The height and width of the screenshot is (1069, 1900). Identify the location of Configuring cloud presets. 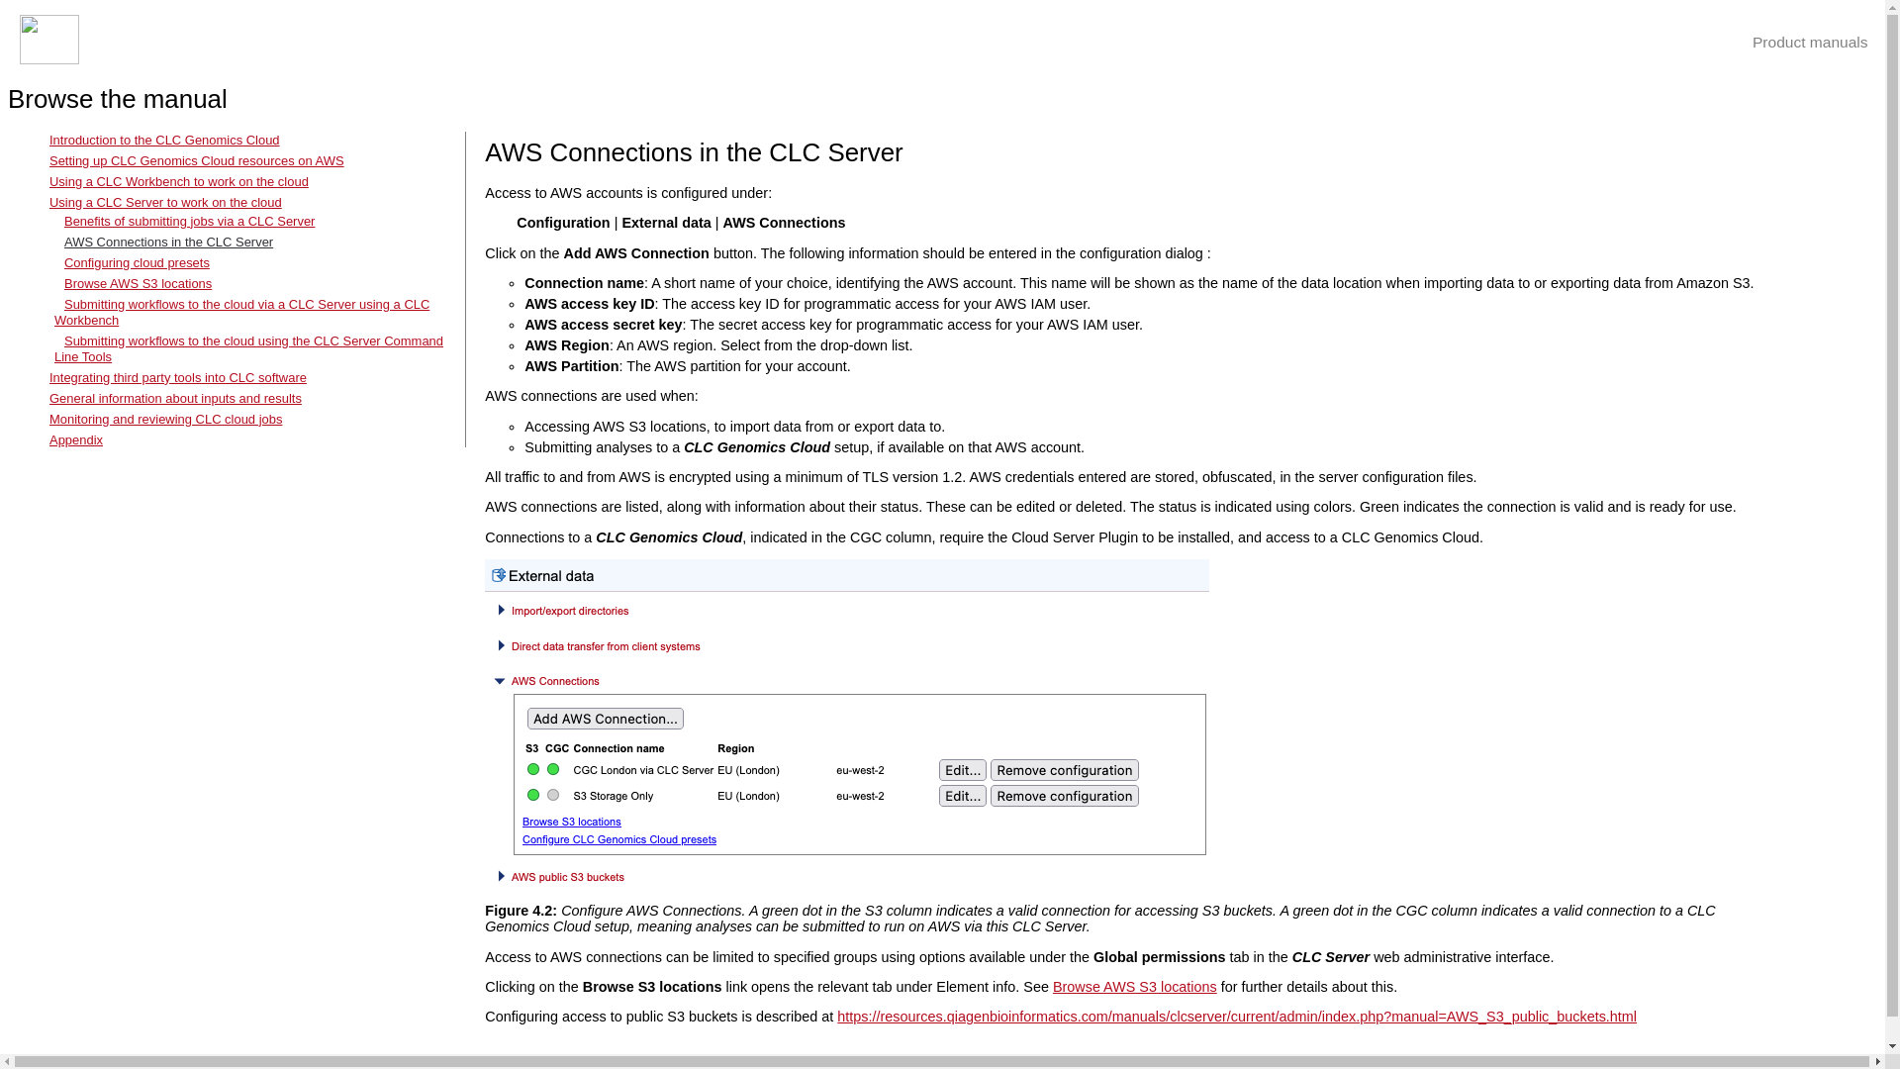
(137, 263).